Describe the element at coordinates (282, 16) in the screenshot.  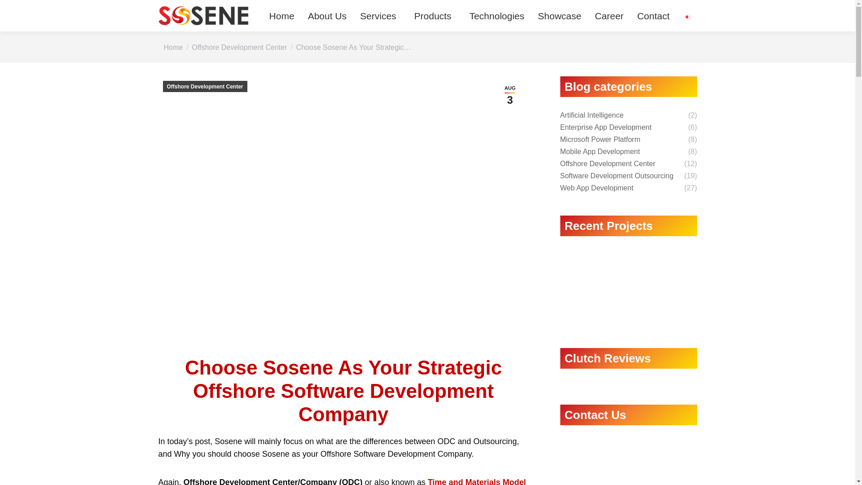
I see `Home` at that location.